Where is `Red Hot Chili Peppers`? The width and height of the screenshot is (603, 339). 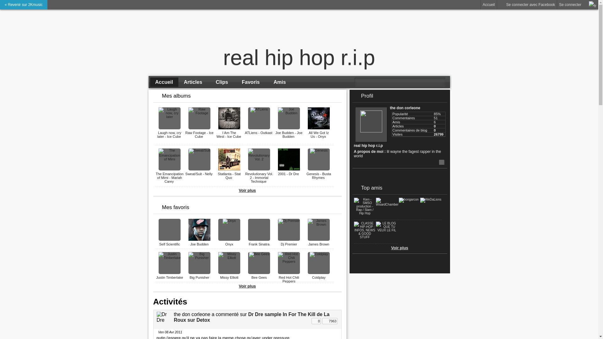 Red Hot Chili Peppers is located at coordinates (289, 279).